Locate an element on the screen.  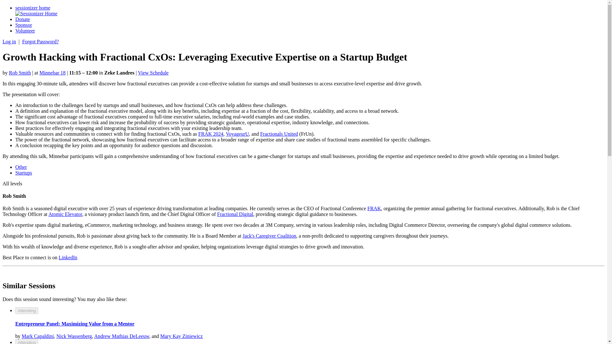
Fractionals United is located at coordinates (279, 134).